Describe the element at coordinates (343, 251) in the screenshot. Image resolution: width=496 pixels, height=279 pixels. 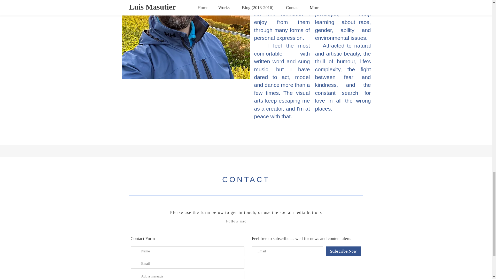
I see `Subscribe Now` at that location.